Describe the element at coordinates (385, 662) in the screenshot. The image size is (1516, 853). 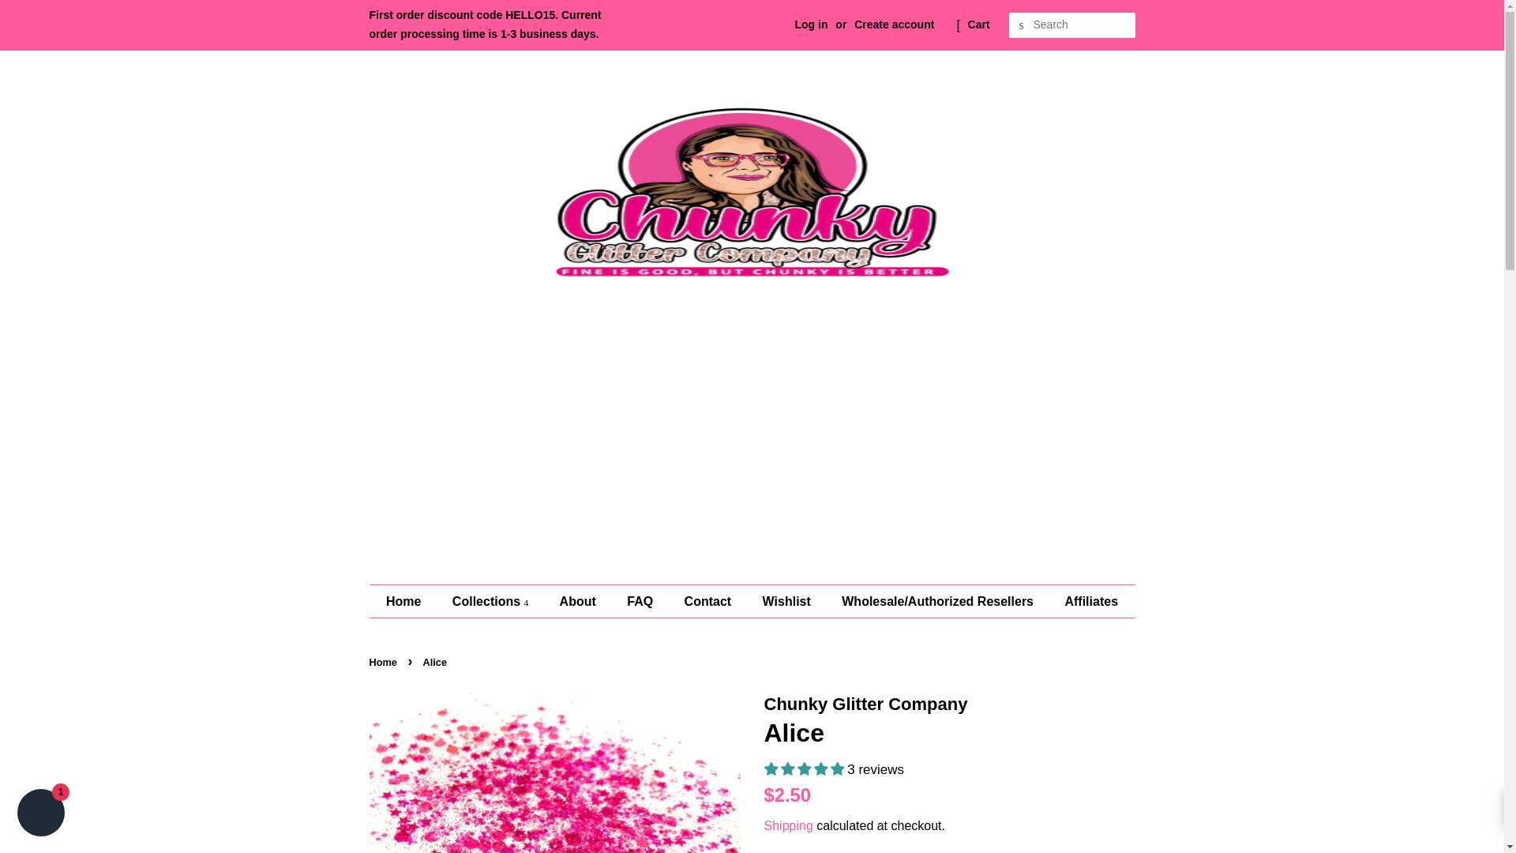
I see `Back to the frontpage` at that location.